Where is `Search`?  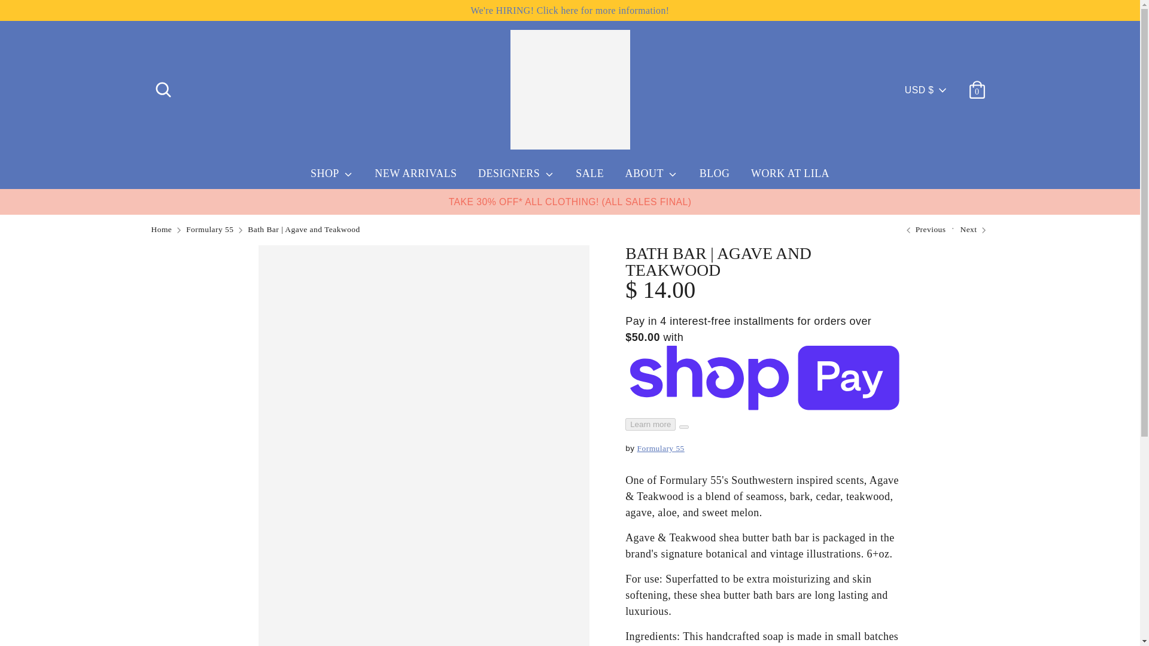
Search is located at coordinates (162, 85).